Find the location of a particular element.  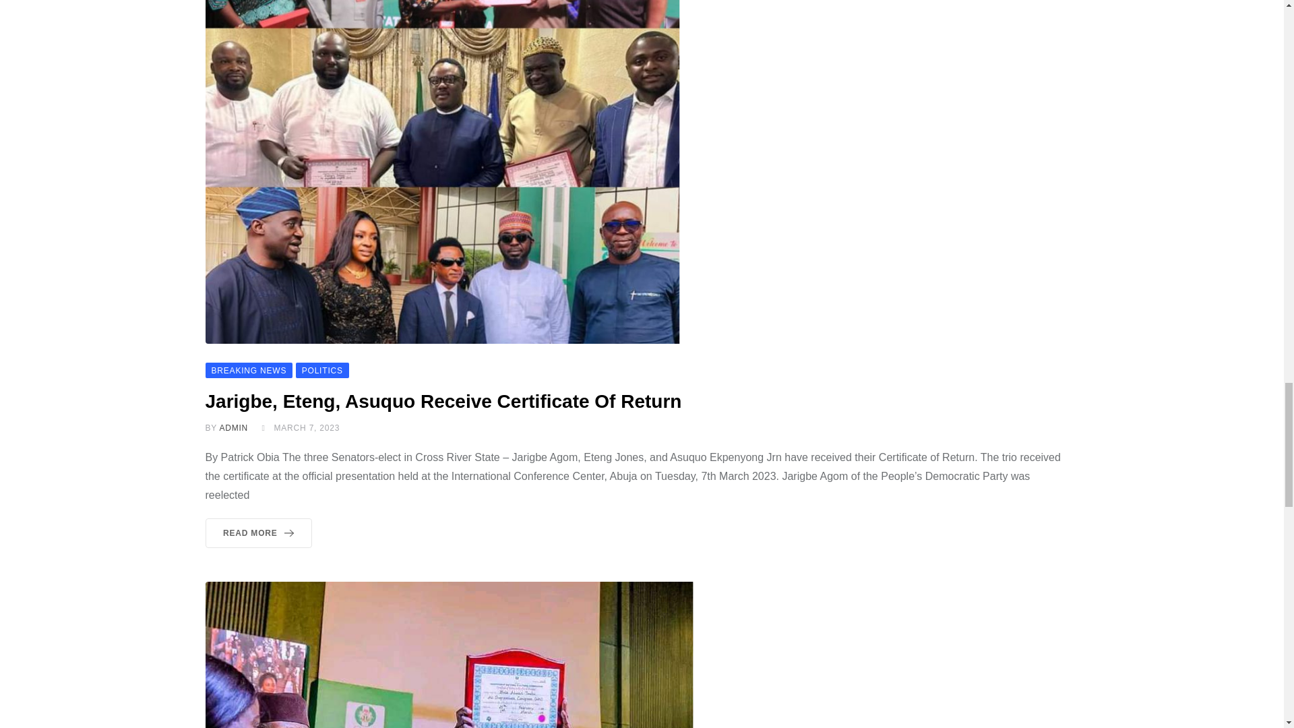

ADMIN is located at coordinates (233, 427).